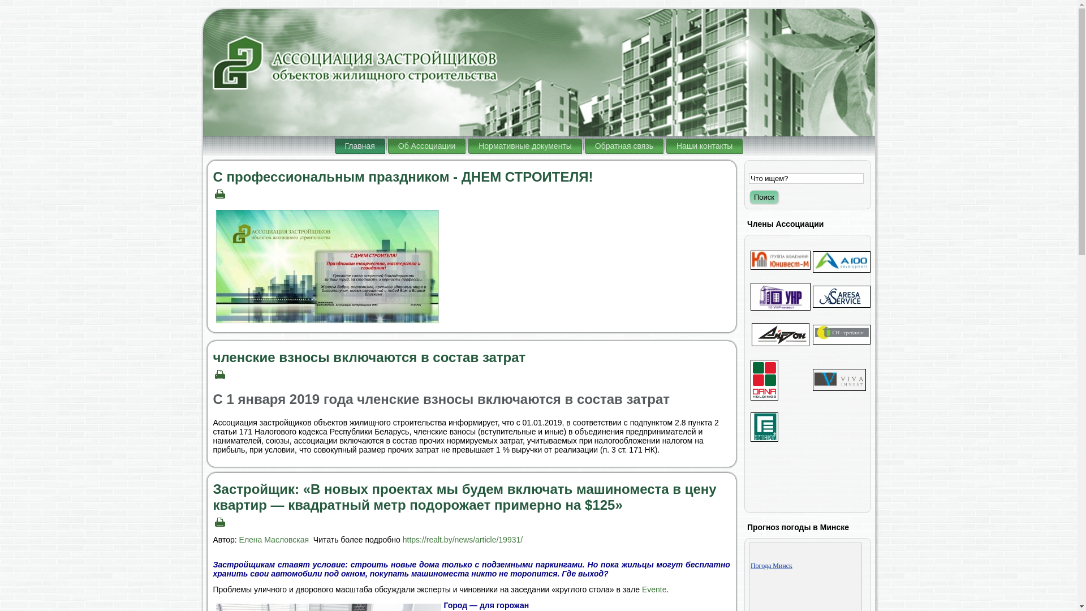 Image resolution: width=1086 pixels, height=611 pixels. What do you see at coordinates (463, 540) in the screenshot?
I see `https://realt.by/news/article/19931/` at bounding box center [463, 540].